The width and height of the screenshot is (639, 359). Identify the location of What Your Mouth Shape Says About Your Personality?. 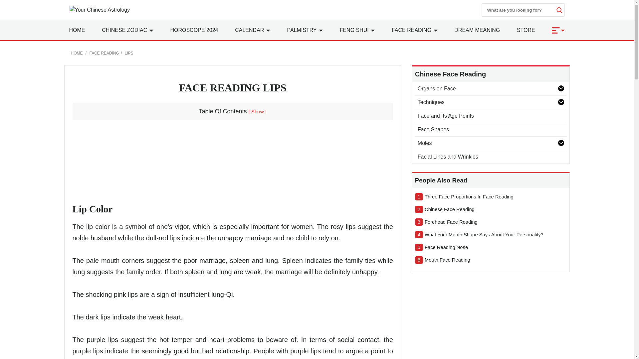
(496, 235).